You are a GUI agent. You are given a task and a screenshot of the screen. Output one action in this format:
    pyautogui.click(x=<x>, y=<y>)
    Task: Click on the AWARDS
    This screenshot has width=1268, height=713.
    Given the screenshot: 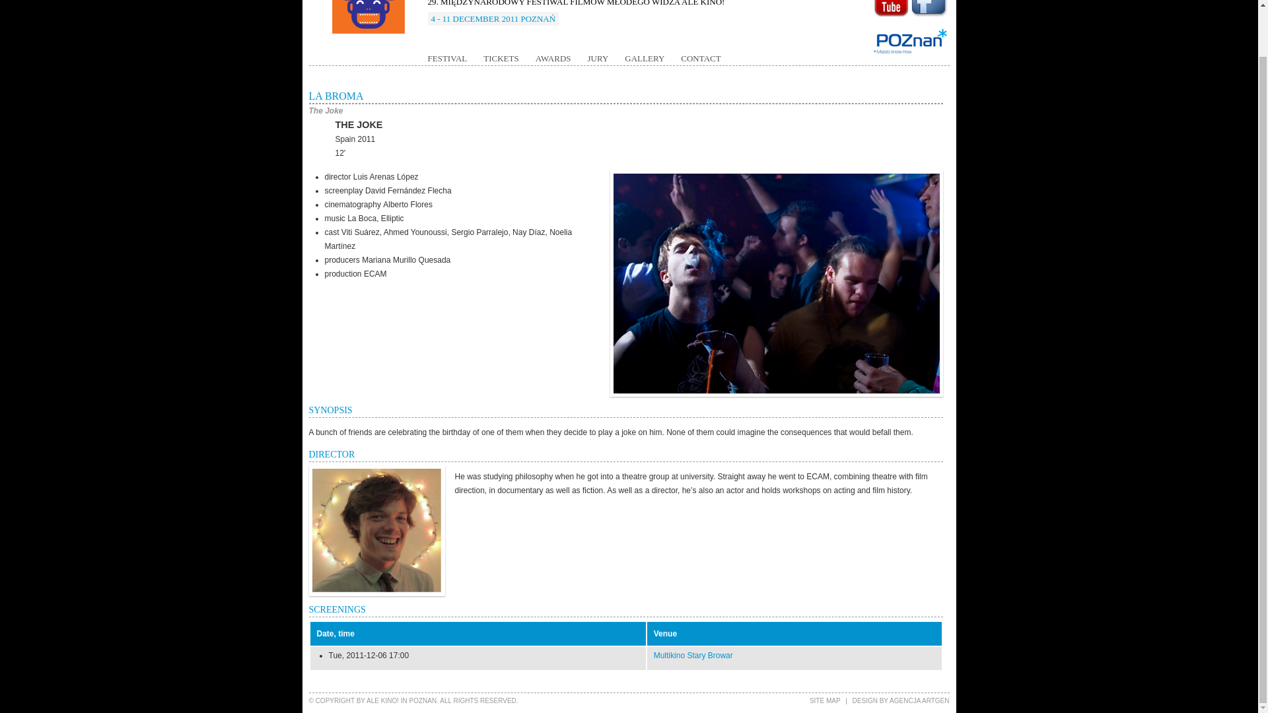 What is the action you would take?
    pyautogui.click(x=553, y=58)
    